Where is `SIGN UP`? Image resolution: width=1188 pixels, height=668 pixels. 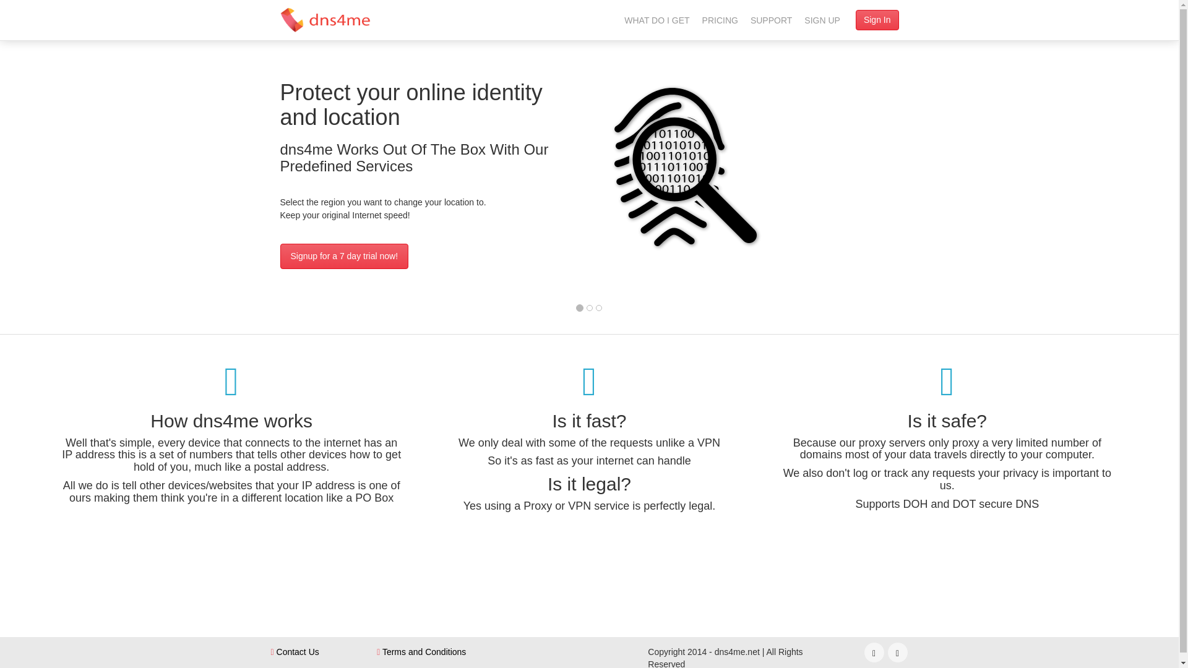
SIGN UP is located at coordinates (822, 20).